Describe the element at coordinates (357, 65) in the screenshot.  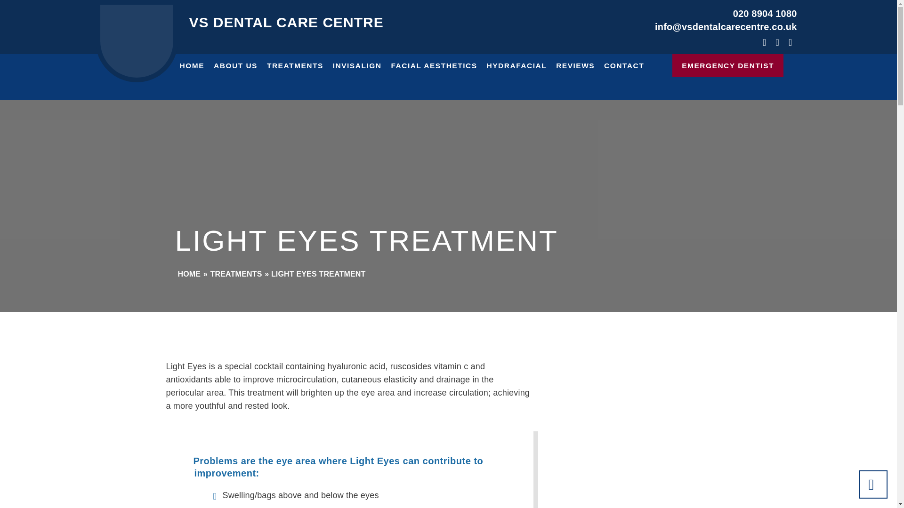
I see `INVISALIGN` at that location.